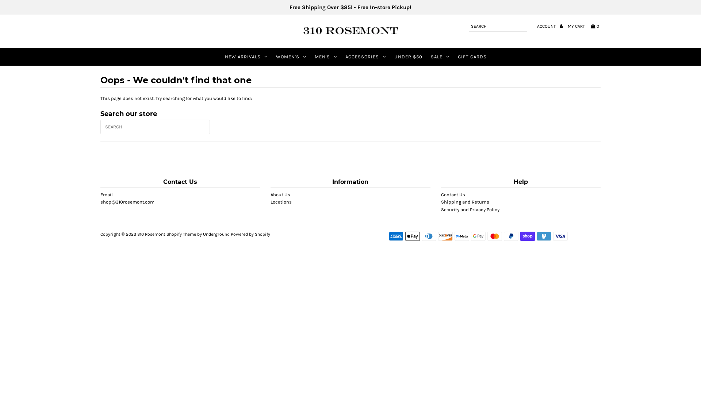  What do you see at coordinates (583, 26) in the screenshot?
I see `MY CART   0` at bounding box center [583, 26].